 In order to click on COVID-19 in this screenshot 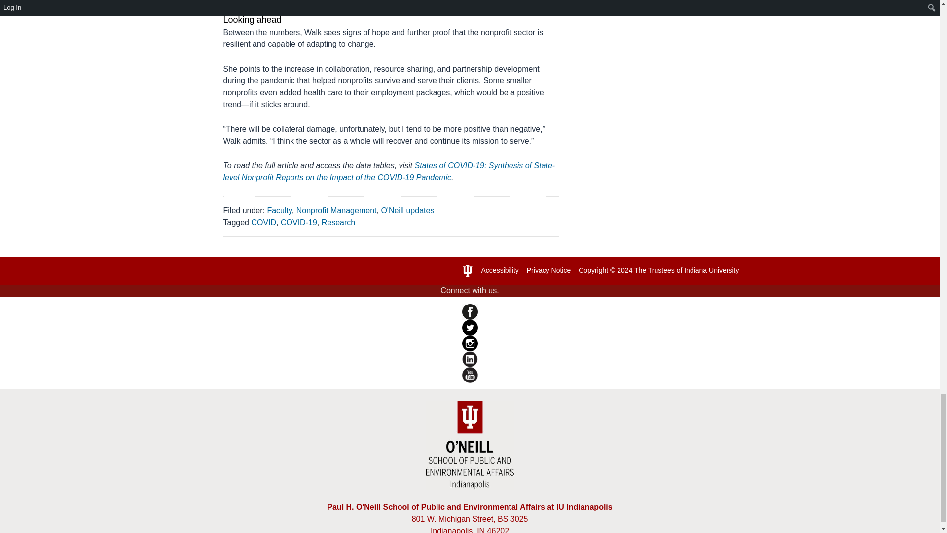, I will do `click(299, 222)`.